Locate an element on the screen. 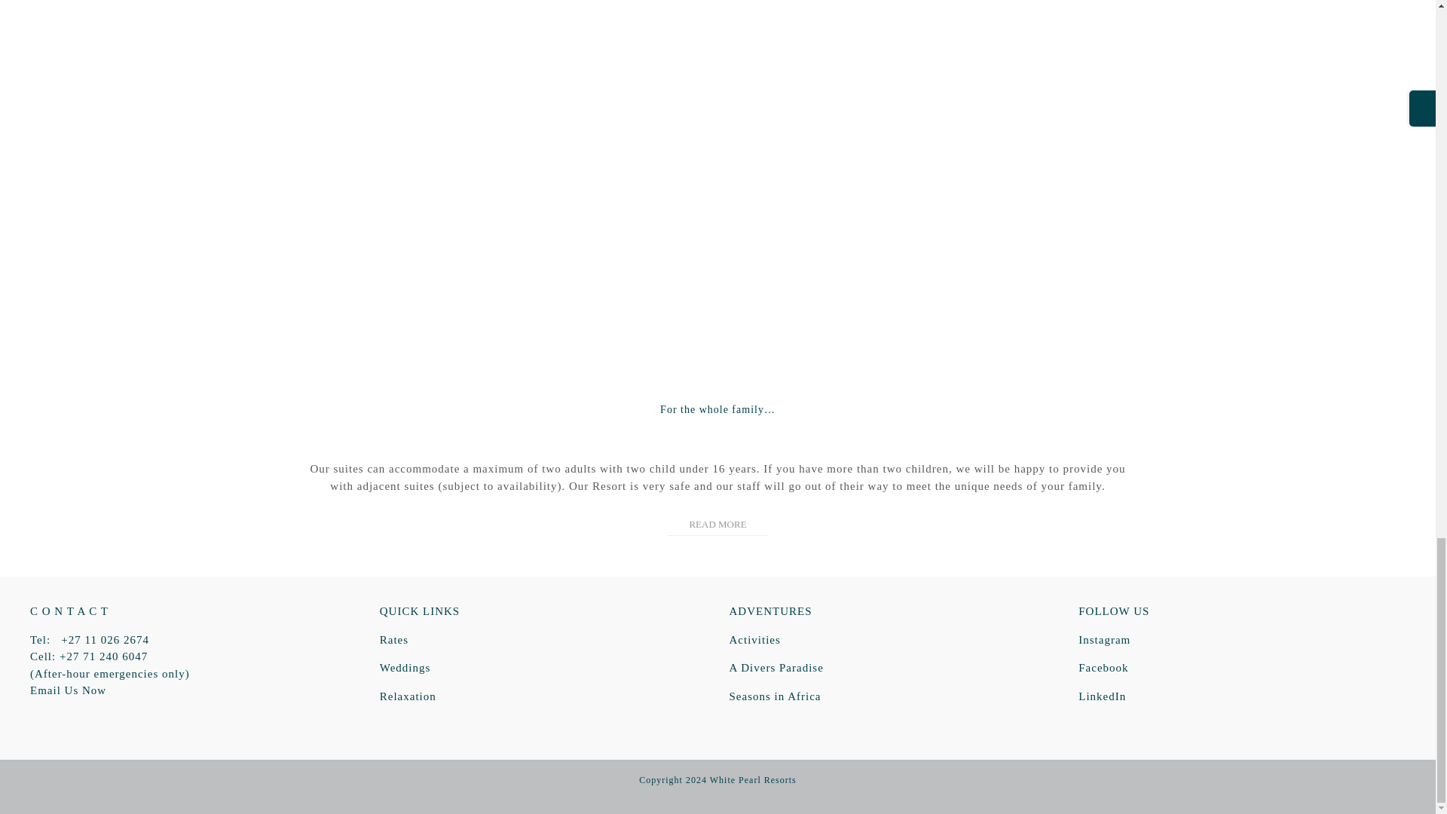 The image size is (1447, 814). Seasons in Africa is located at coordinates (775, 696).